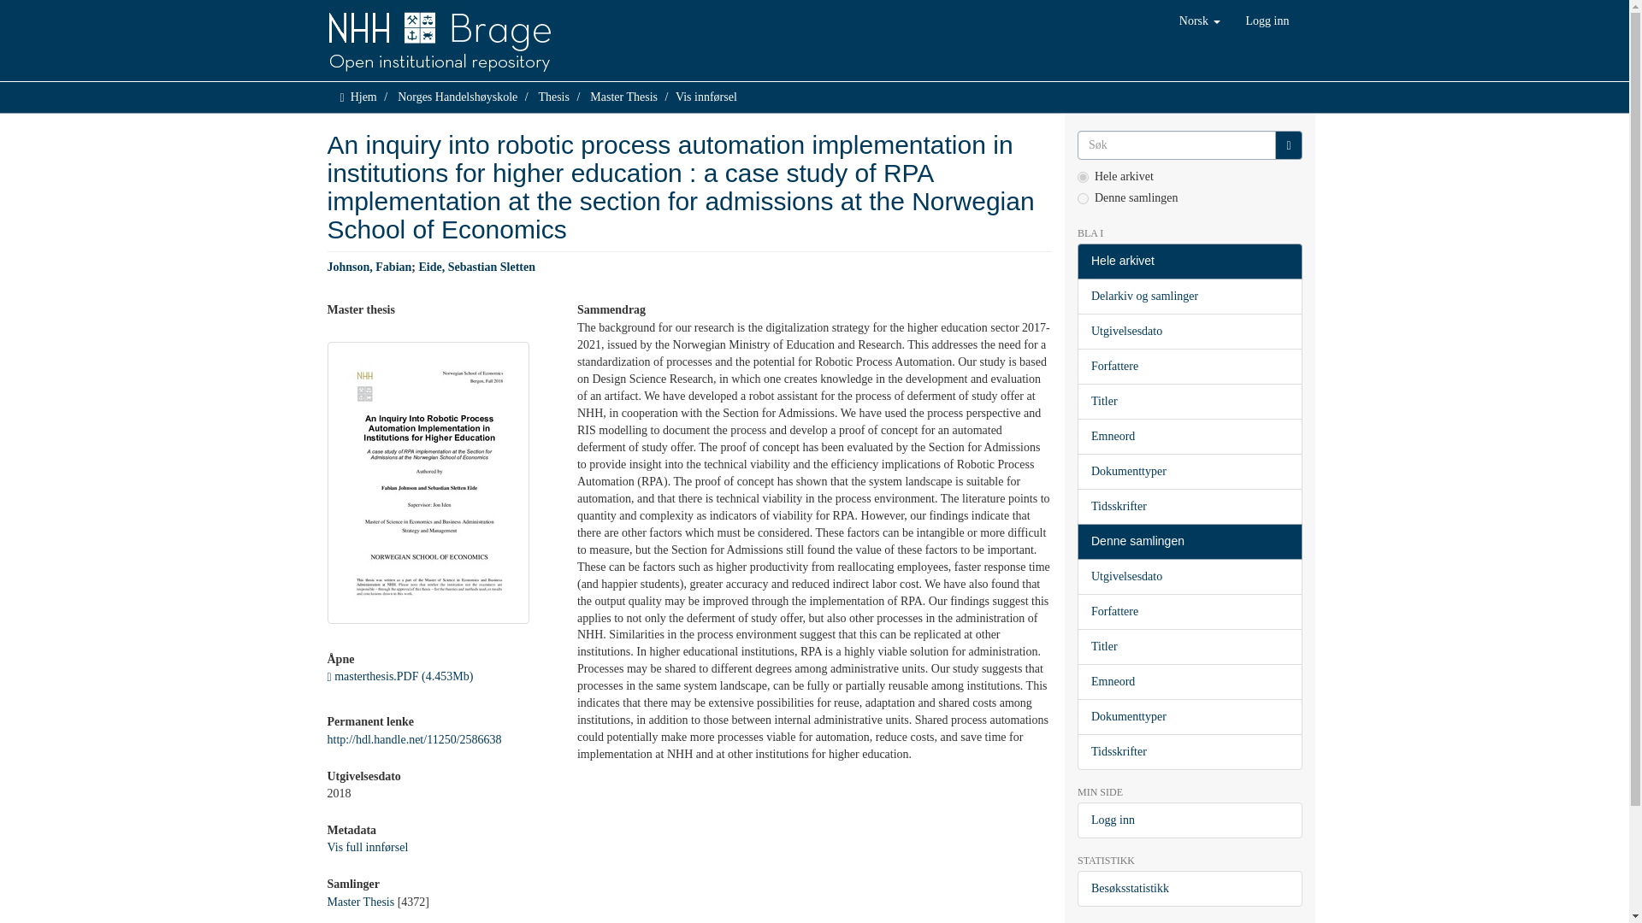 The height and width of the screenshot is (923, 1642). I want to click on Norsk , so click(1199, 21).